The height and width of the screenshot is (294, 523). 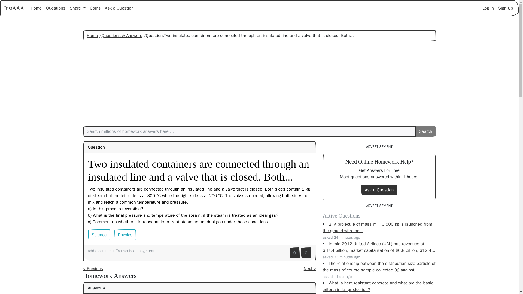 What do you see at coordinates (14, 8) in the screenshot?
I see `JustAAA` at bounding box center [14, 8].